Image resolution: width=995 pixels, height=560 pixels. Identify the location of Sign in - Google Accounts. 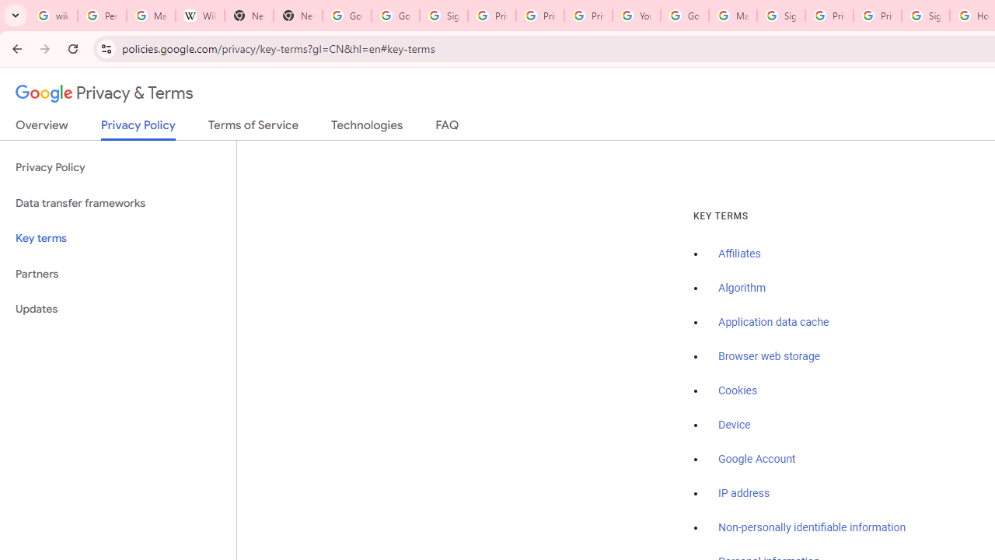
(443, 16).